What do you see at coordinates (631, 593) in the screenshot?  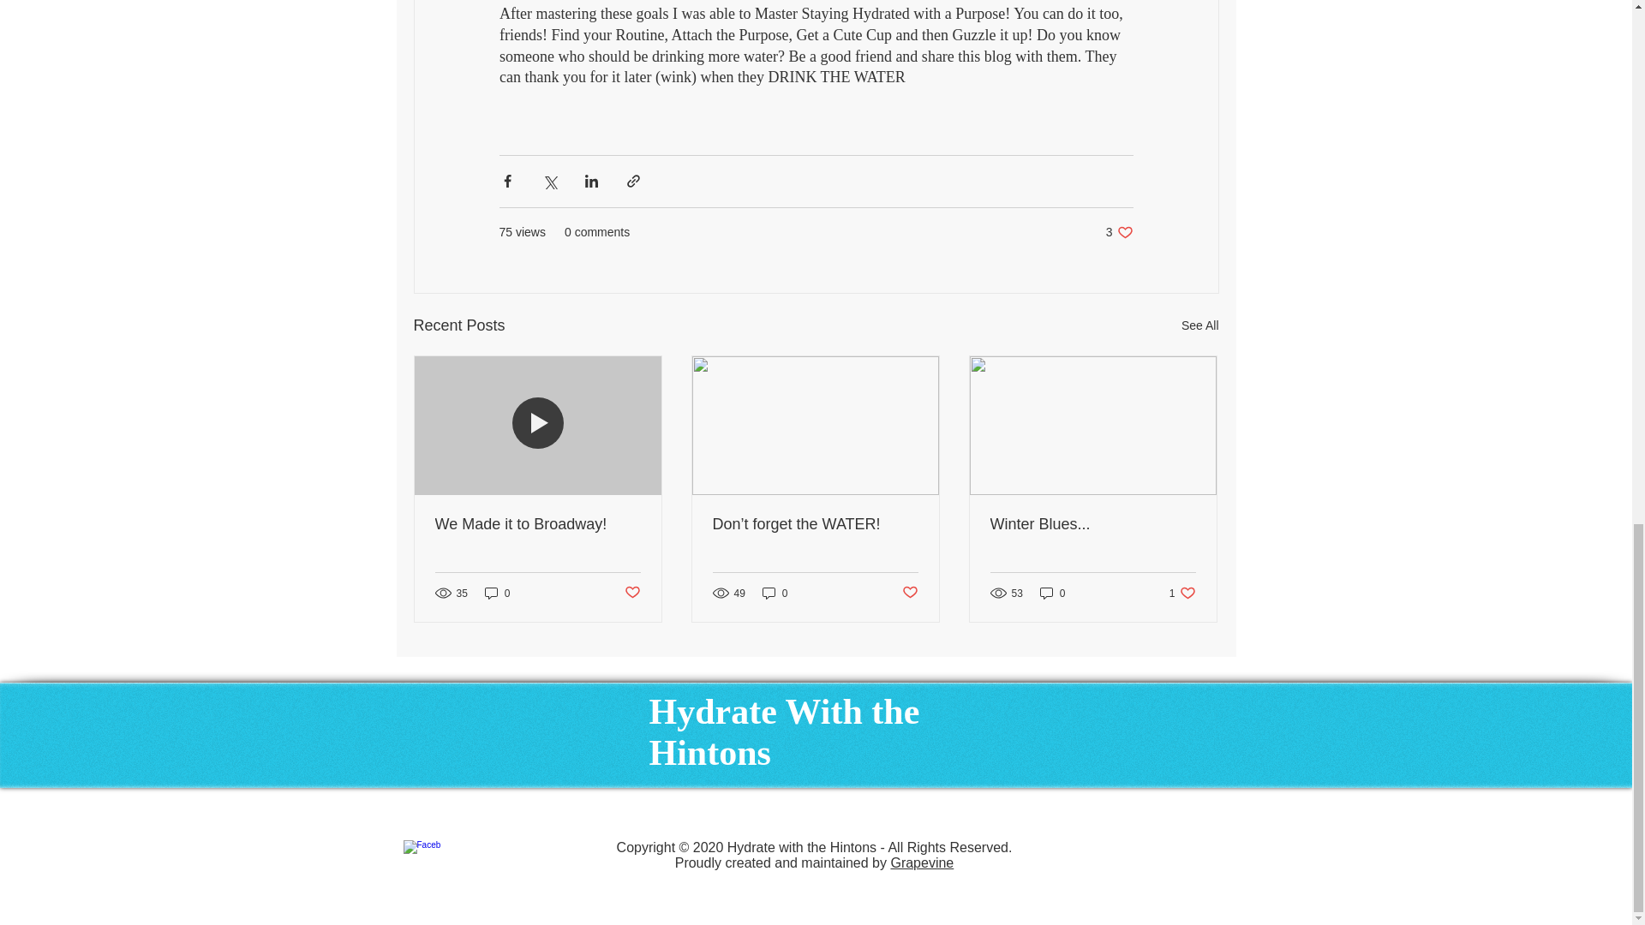 I see `Post not marked as liked` at bounding box center [631, 593].